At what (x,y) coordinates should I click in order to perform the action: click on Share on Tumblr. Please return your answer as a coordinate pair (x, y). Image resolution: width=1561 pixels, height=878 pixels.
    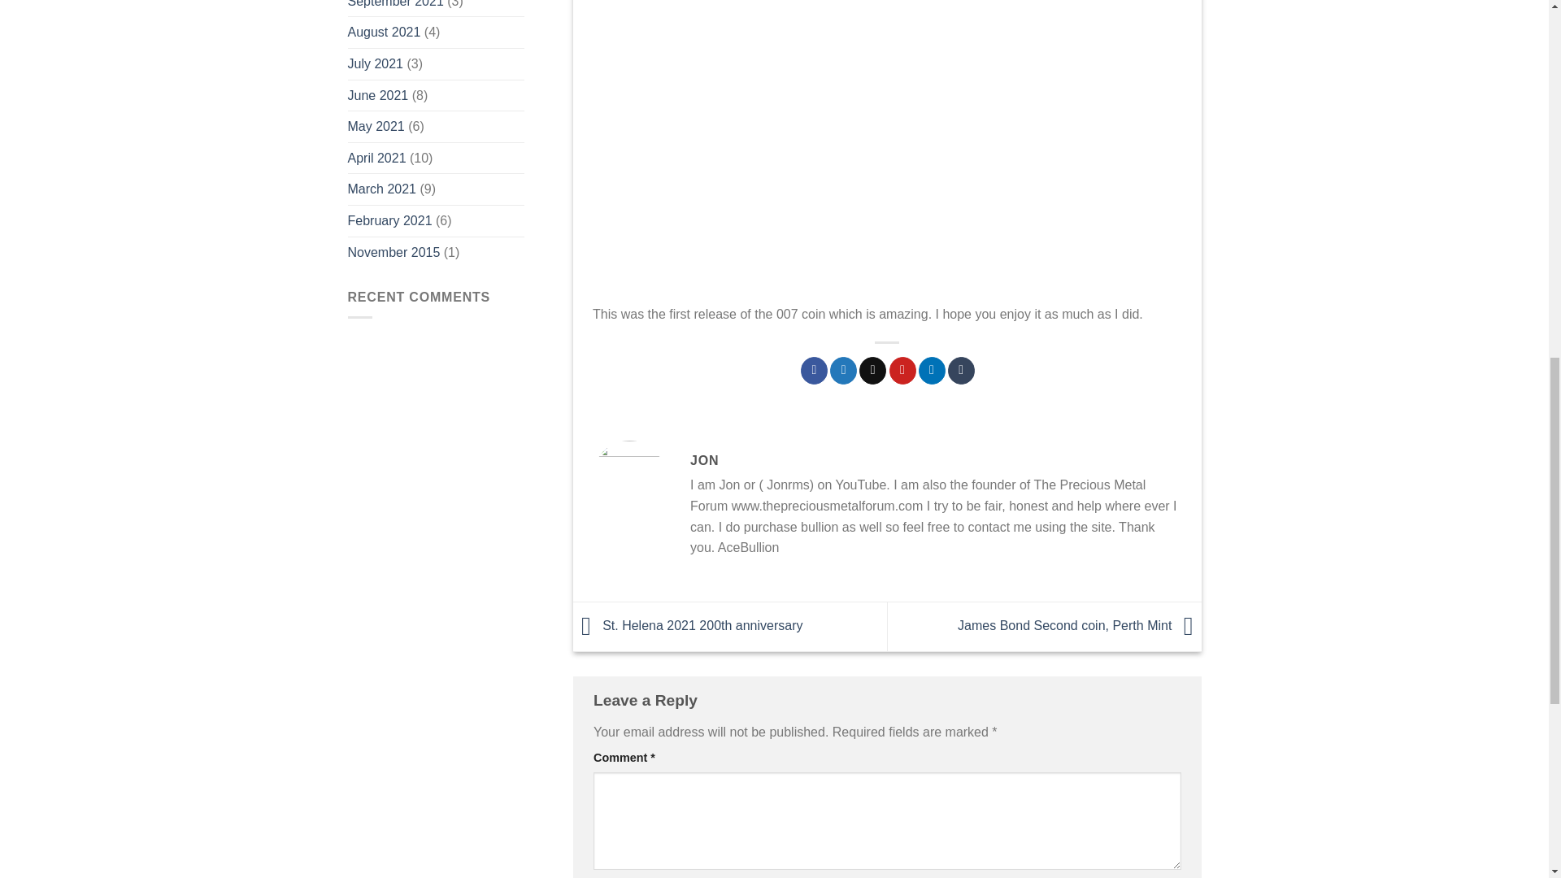
    Looking at the image, I should click on (961, 371).